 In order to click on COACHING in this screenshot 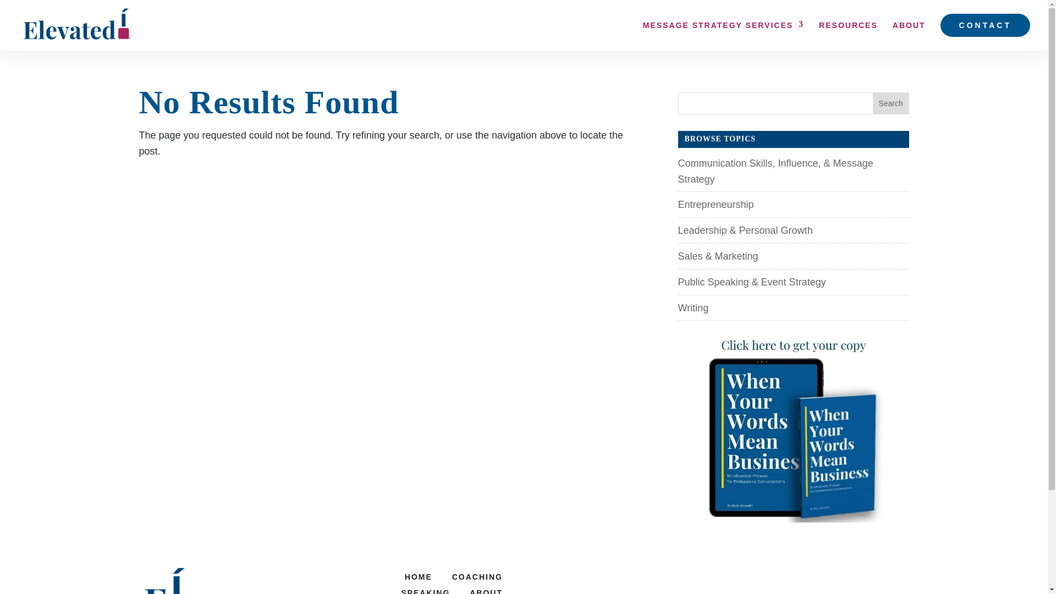, I will do `click(477, 577)`.